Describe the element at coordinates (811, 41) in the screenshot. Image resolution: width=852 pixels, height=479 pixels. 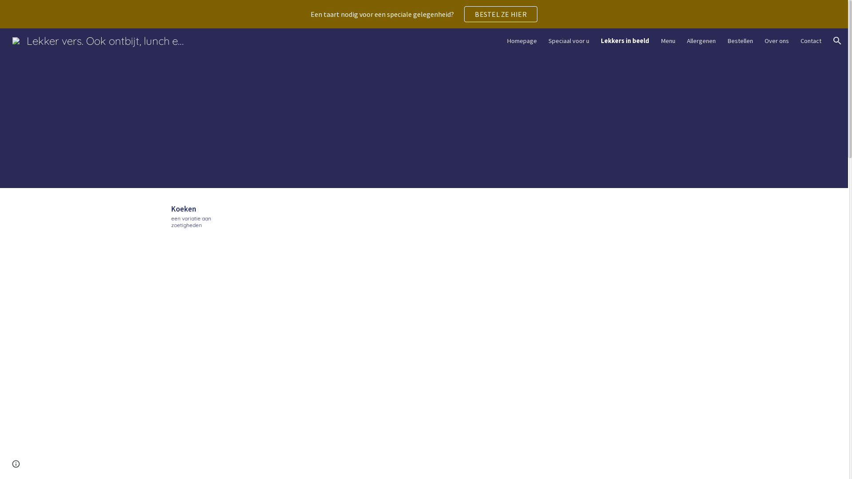
I see `Contact` at that location.